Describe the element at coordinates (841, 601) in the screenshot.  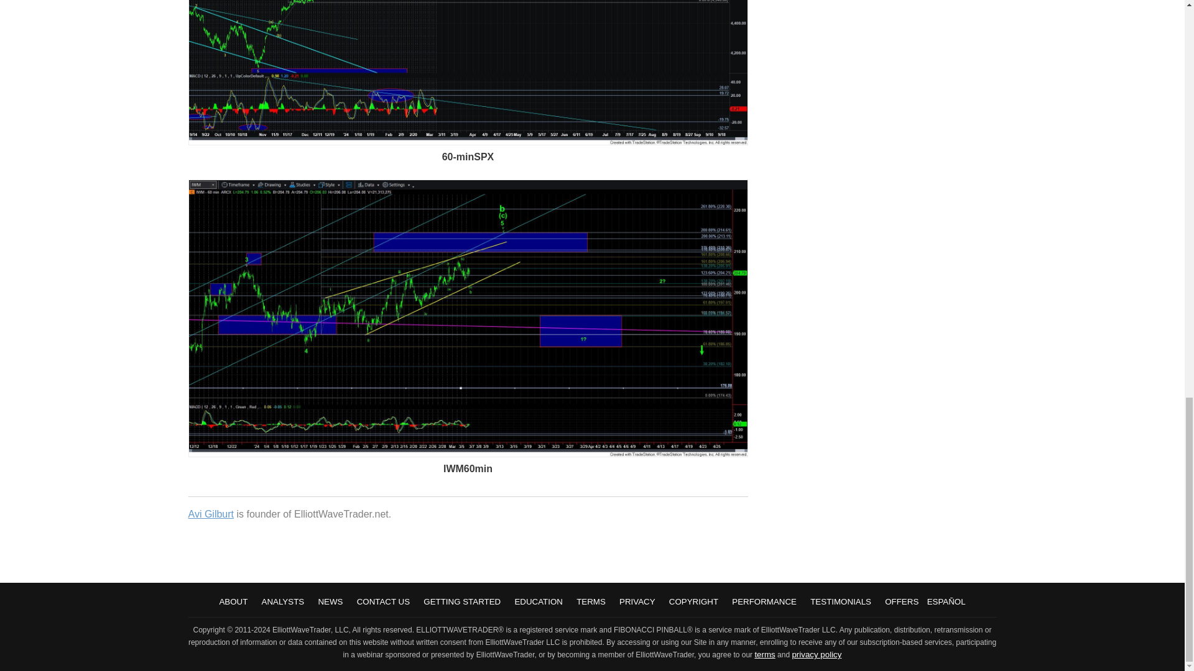
I see `TESTIMONIALS` at that location.